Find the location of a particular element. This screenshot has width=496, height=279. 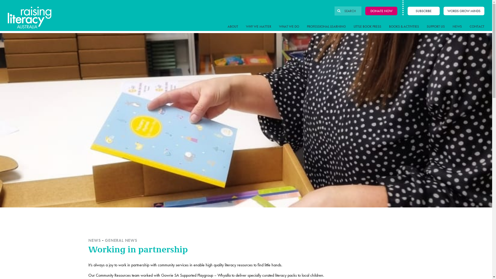

LITTLE BOOK PRESS is located at coordinates (367, 26).